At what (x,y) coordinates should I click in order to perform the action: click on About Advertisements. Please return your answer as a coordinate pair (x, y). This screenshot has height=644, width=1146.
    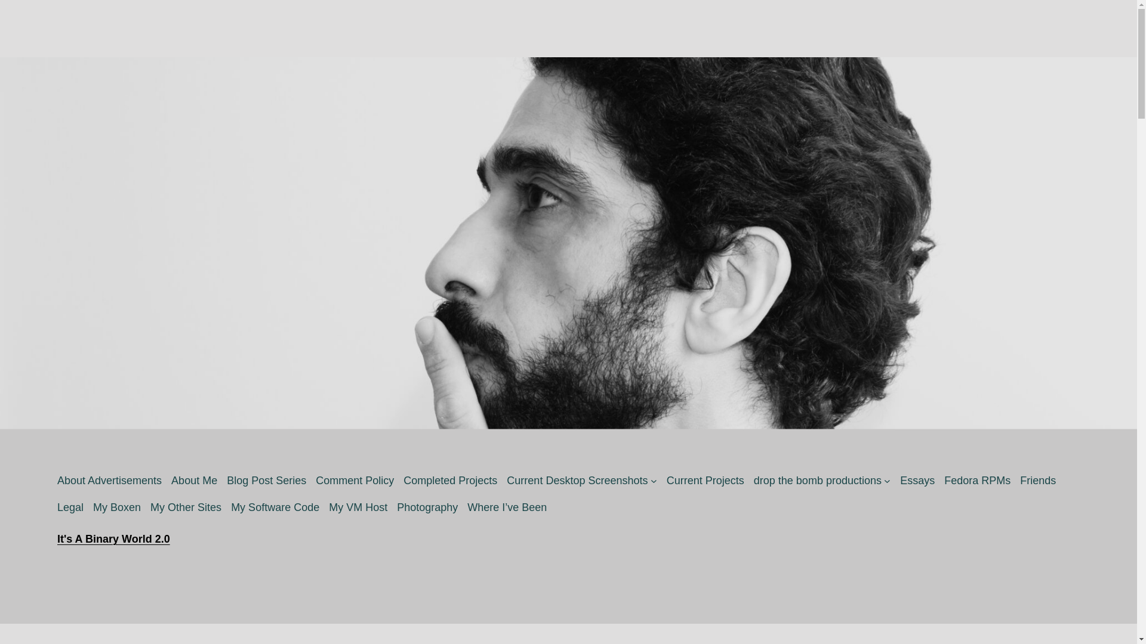
    Looking at the image, I should click on (109, 481).